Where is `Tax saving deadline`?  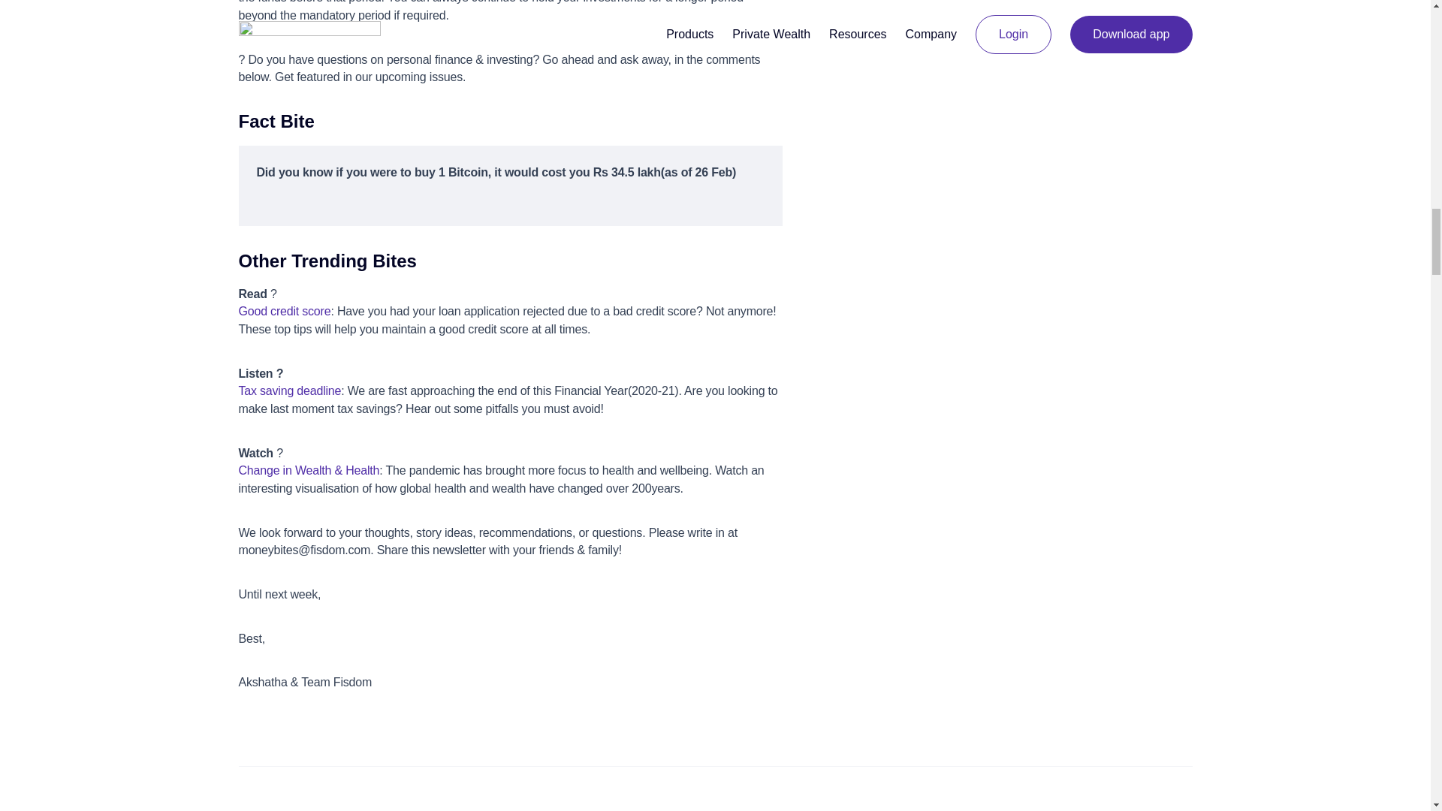
Tax saving deadline is located at coordinates (290, 390).